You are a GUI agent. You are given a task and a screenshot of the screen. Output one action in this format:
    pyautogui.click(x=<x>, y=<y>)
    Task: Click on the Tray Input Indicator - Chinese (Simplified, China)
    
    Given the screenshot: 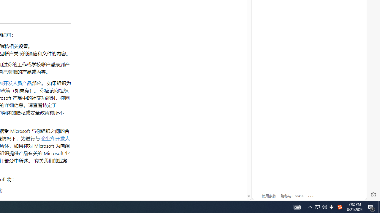 What is the action you would take?
    pyautogui.click(x=340, y=207)
    